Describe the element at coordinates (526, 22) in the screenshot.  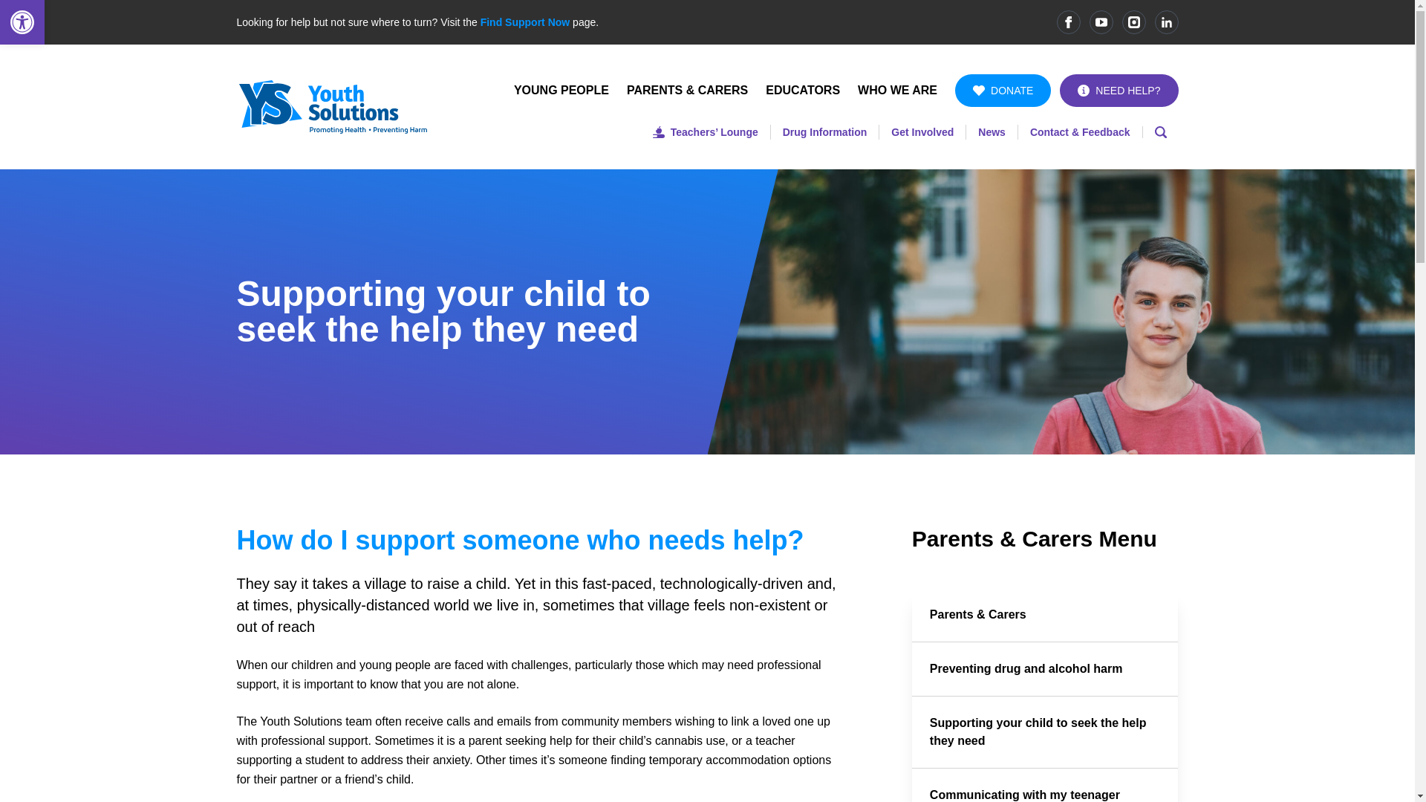
I see `Find Support Now` at that location.